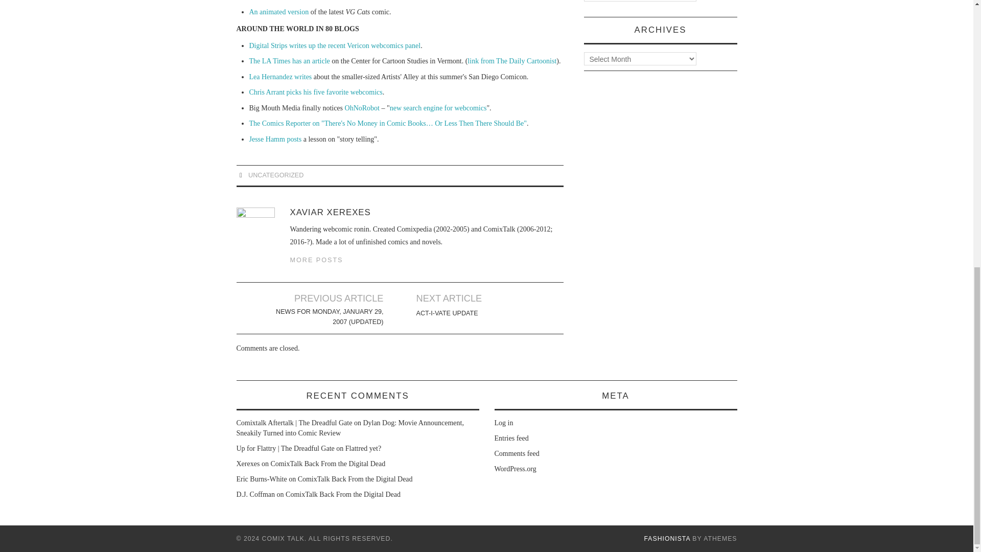 Image resolution: width=981 pixels, height=552 pixels. What do you see at coordinates (279, 12) in the screenshot?
I see `An animated version` at bounding box center [279, 12].